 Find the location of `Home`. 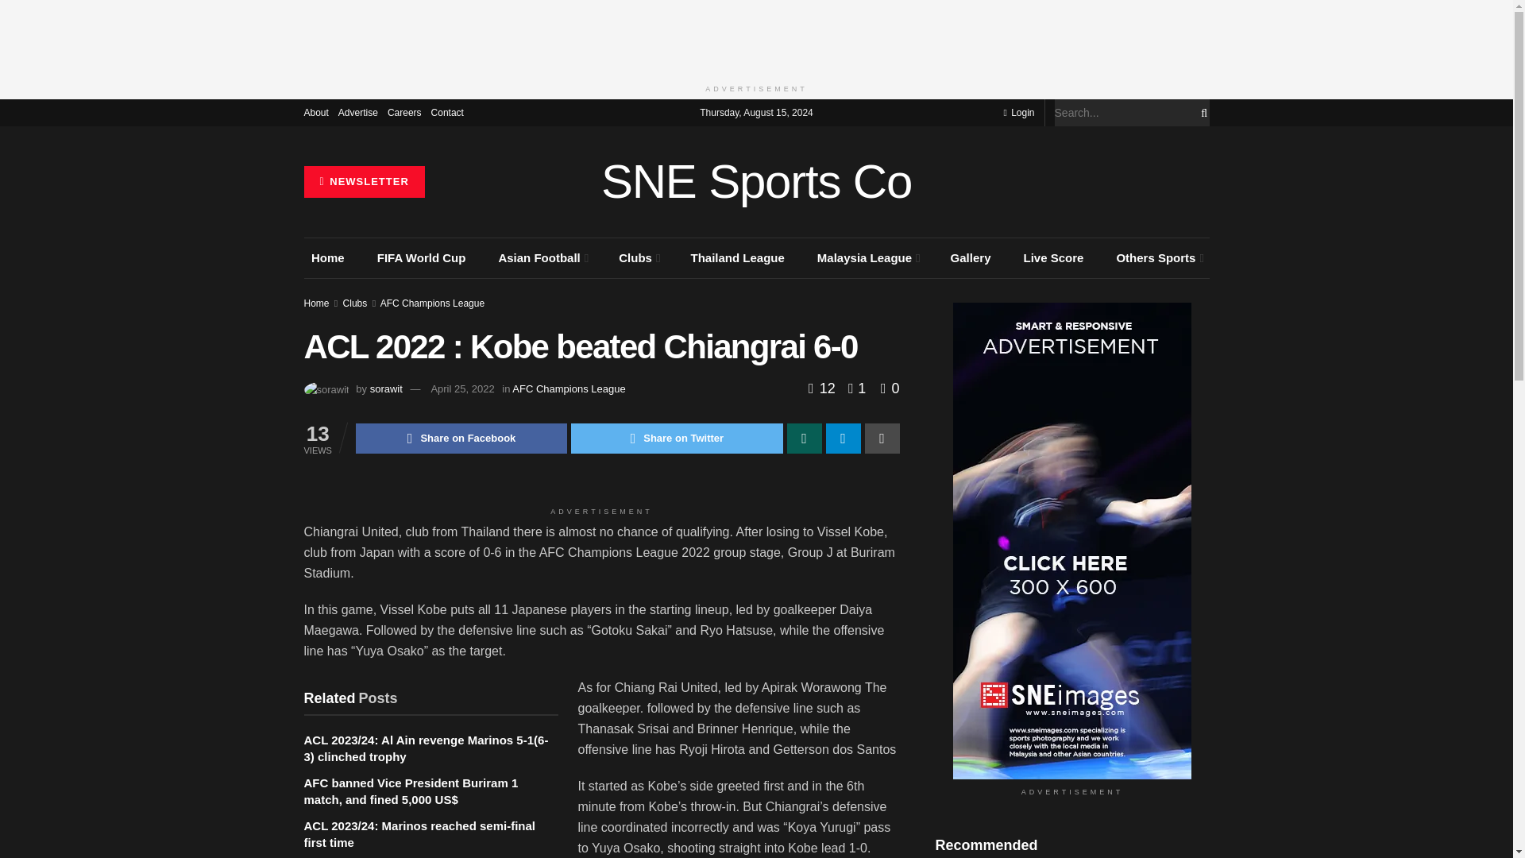

Home is located at coordinates (327, 257).